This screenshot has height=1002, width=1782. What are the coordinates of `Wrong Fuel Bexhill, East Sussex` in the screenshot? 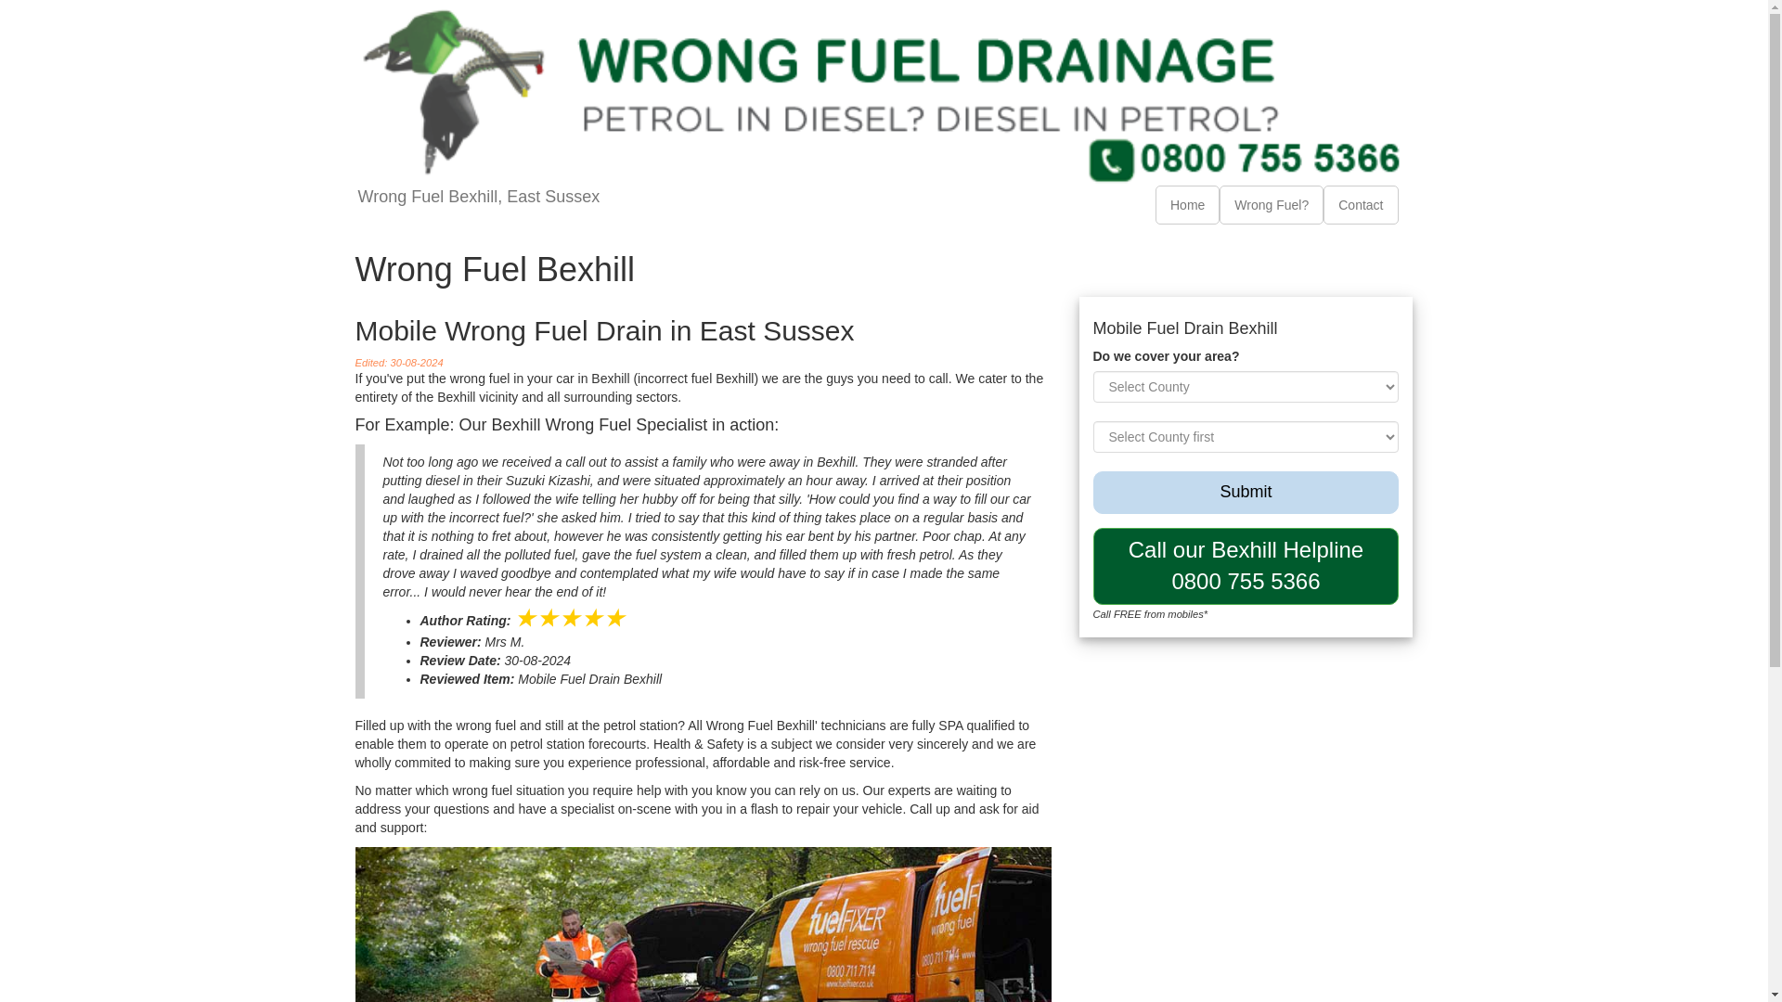 It's located at (479, 208).